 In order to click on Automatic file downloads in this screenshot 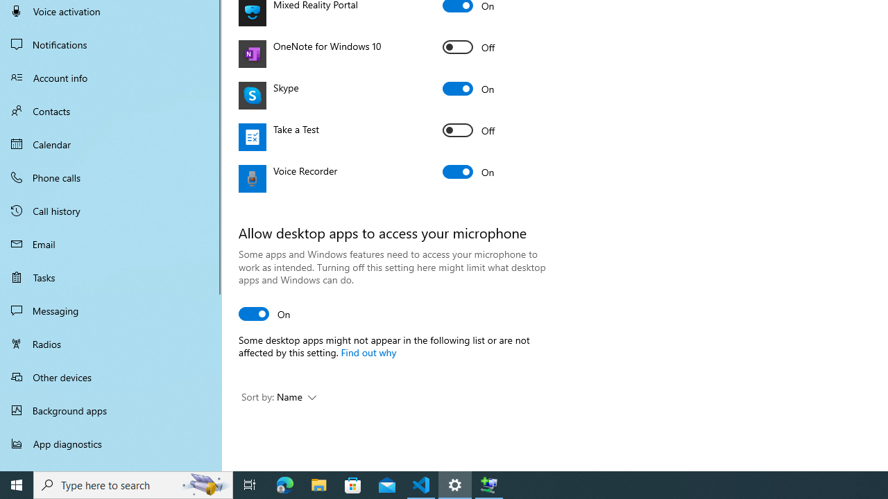, I will do `click(111, 465)`.